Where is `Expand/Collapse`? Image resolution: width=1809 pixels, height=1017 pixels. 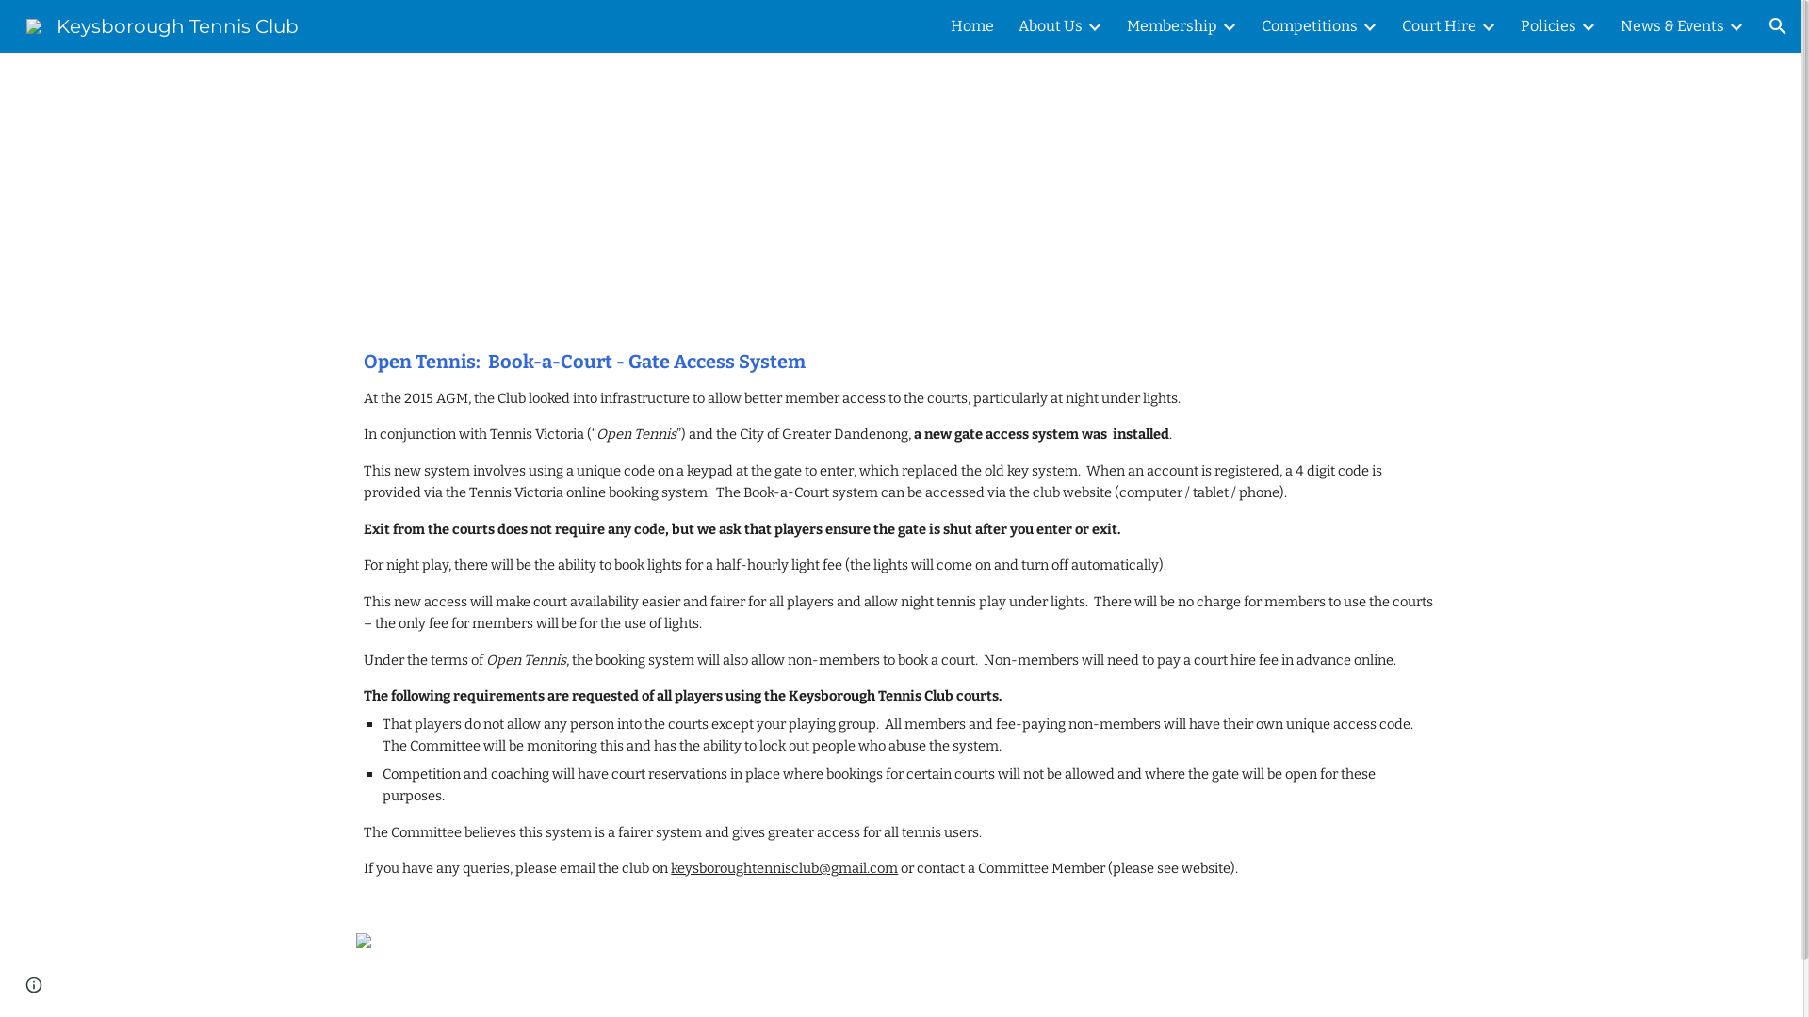
Expand/Collapse is located at coordinates (1588, 26).